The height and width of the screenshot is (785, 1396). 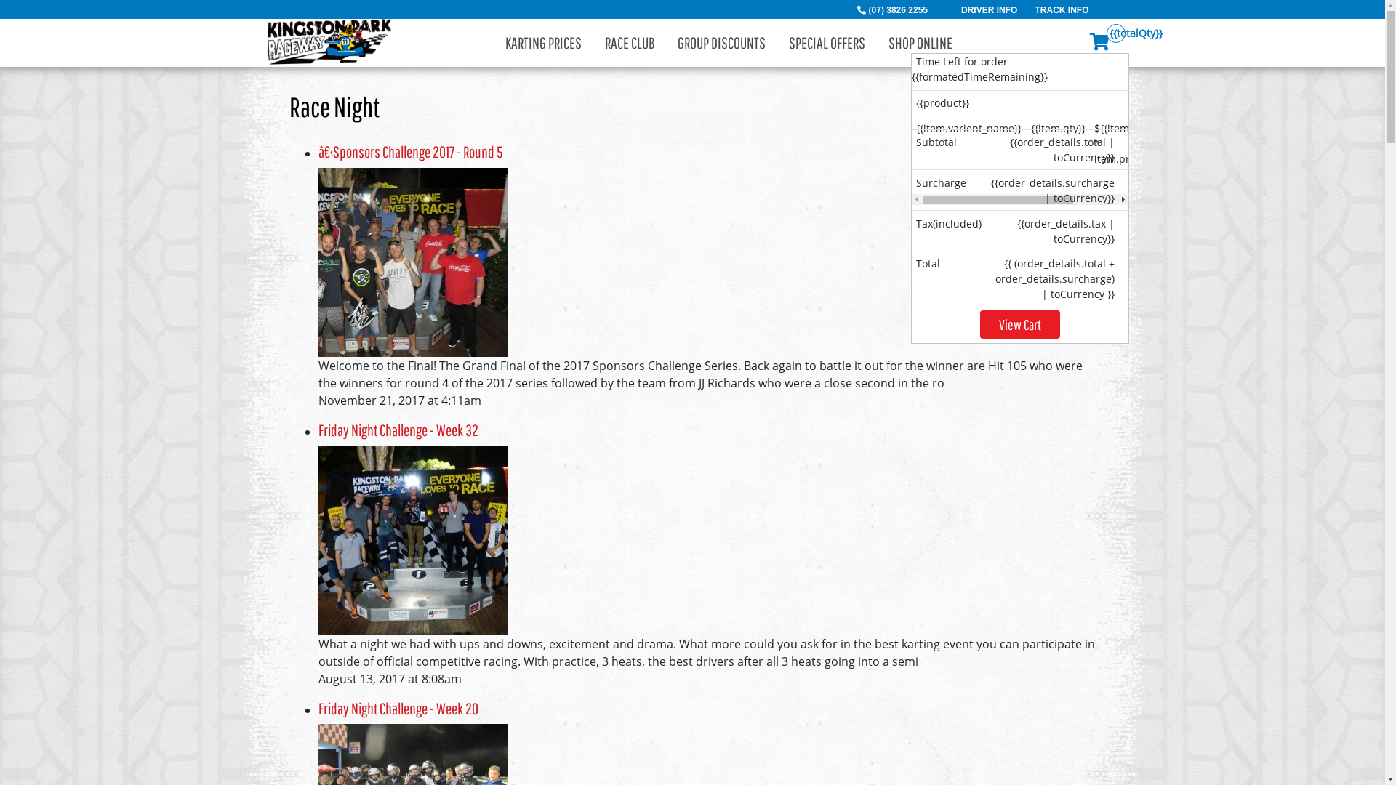 What do you see at coordinates (989, 10) in the screenshot?
I see `DRIVER INFO` at bounding box center [989, 10].